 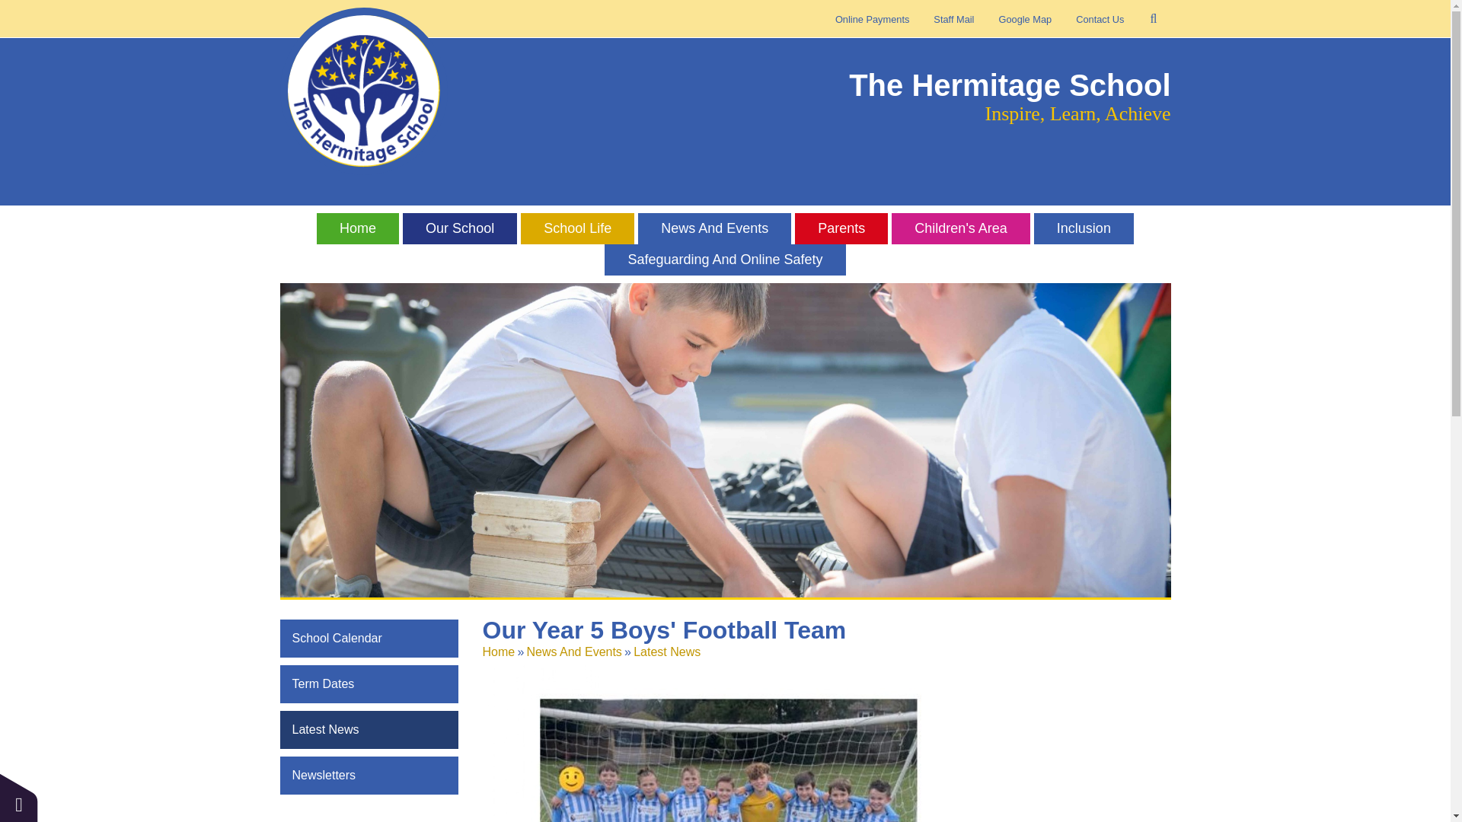 What do you see at coordinates (1025, 20) in the screenshot?
I see `Google Map` at bounding box center [1025, 20].